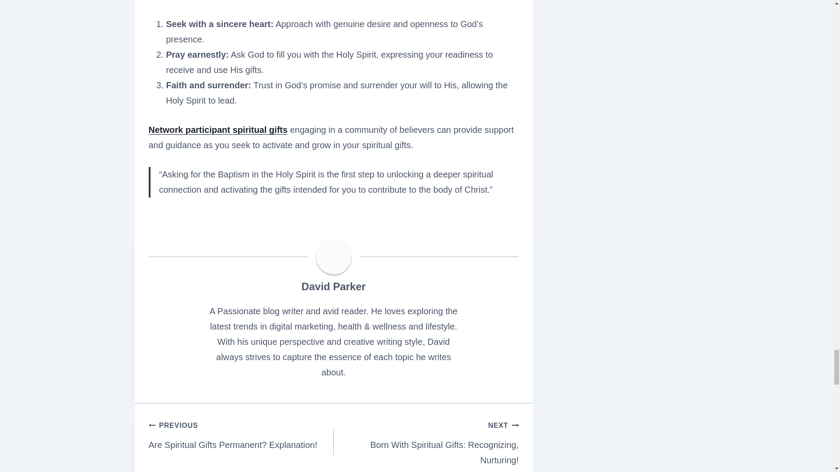  Describe the element at coordinates (218, 129) in the screenshot. I see `Network participant spiritual gifts` at that location.